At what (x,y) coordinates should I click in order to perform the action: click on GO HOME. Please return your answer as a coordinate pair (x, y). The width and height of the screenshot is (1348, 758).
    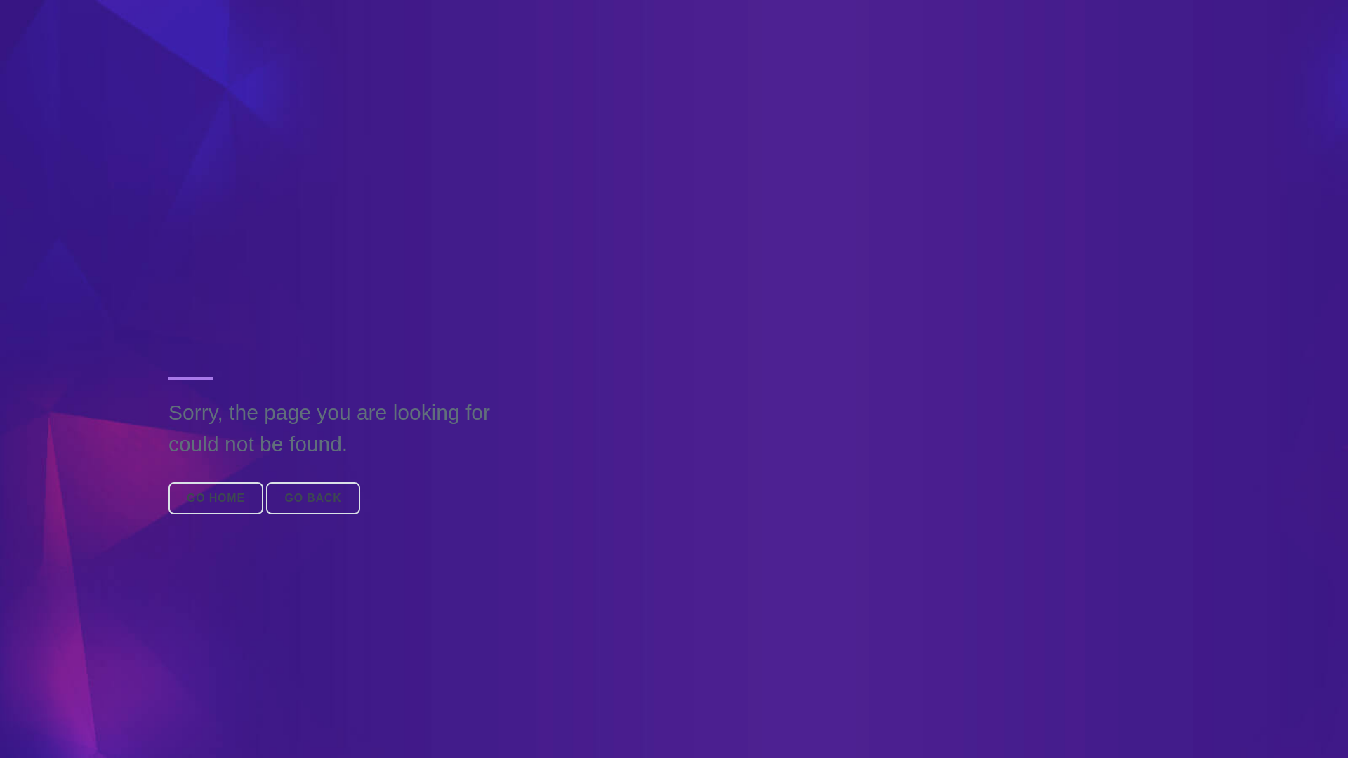
    Looking at the image, I should click on (216, 498).